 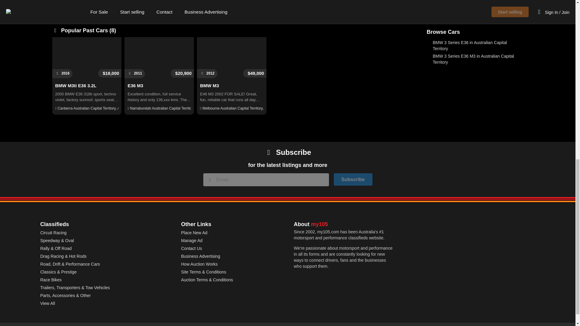 I want to click on Circuit Racing, so click(x=53, y=232).